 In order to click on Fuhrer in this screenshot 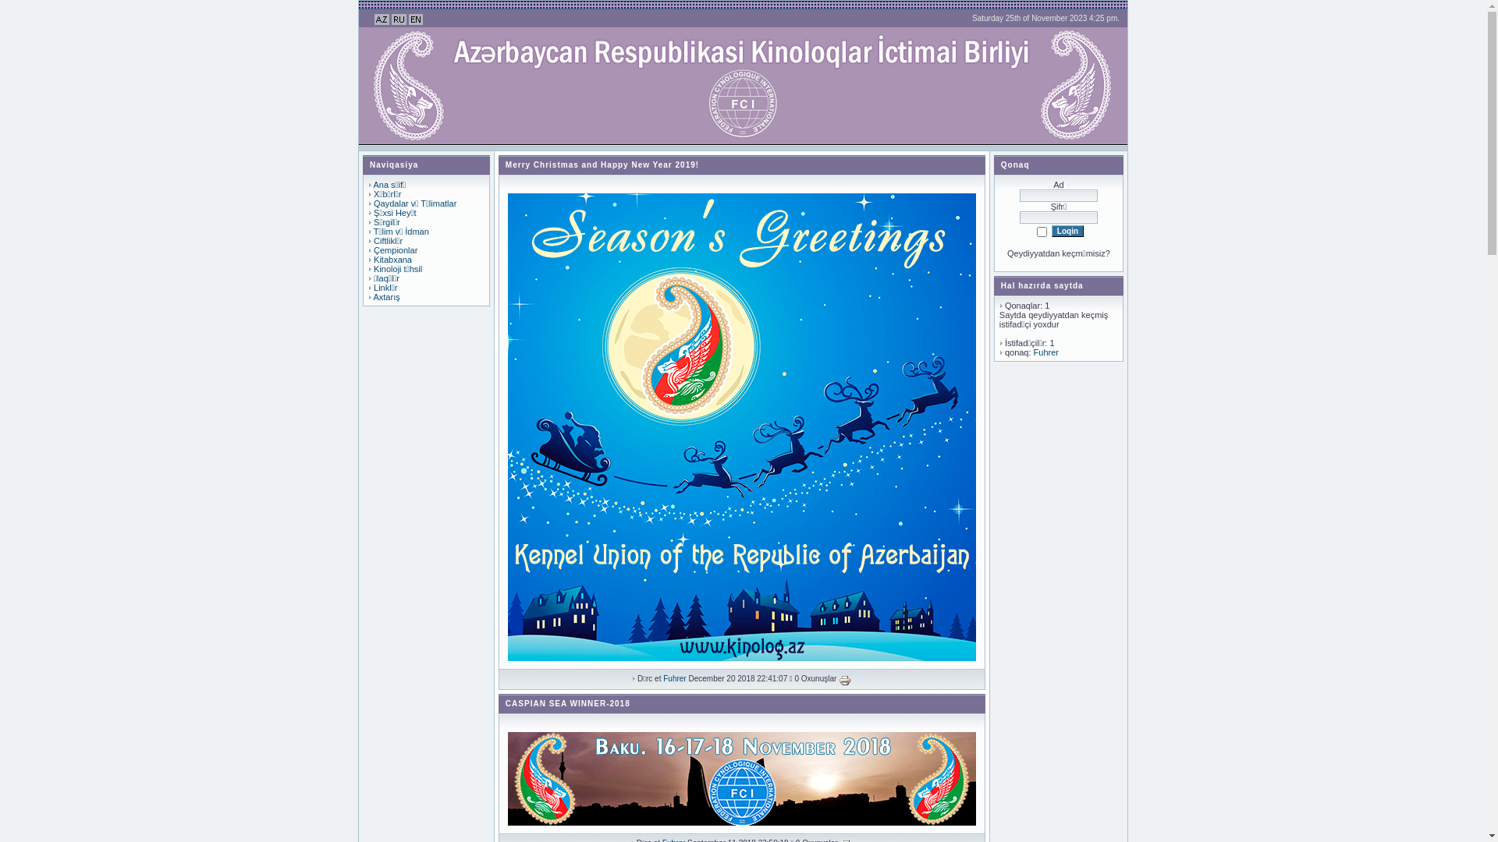, I will do `click(1046, 352)`.